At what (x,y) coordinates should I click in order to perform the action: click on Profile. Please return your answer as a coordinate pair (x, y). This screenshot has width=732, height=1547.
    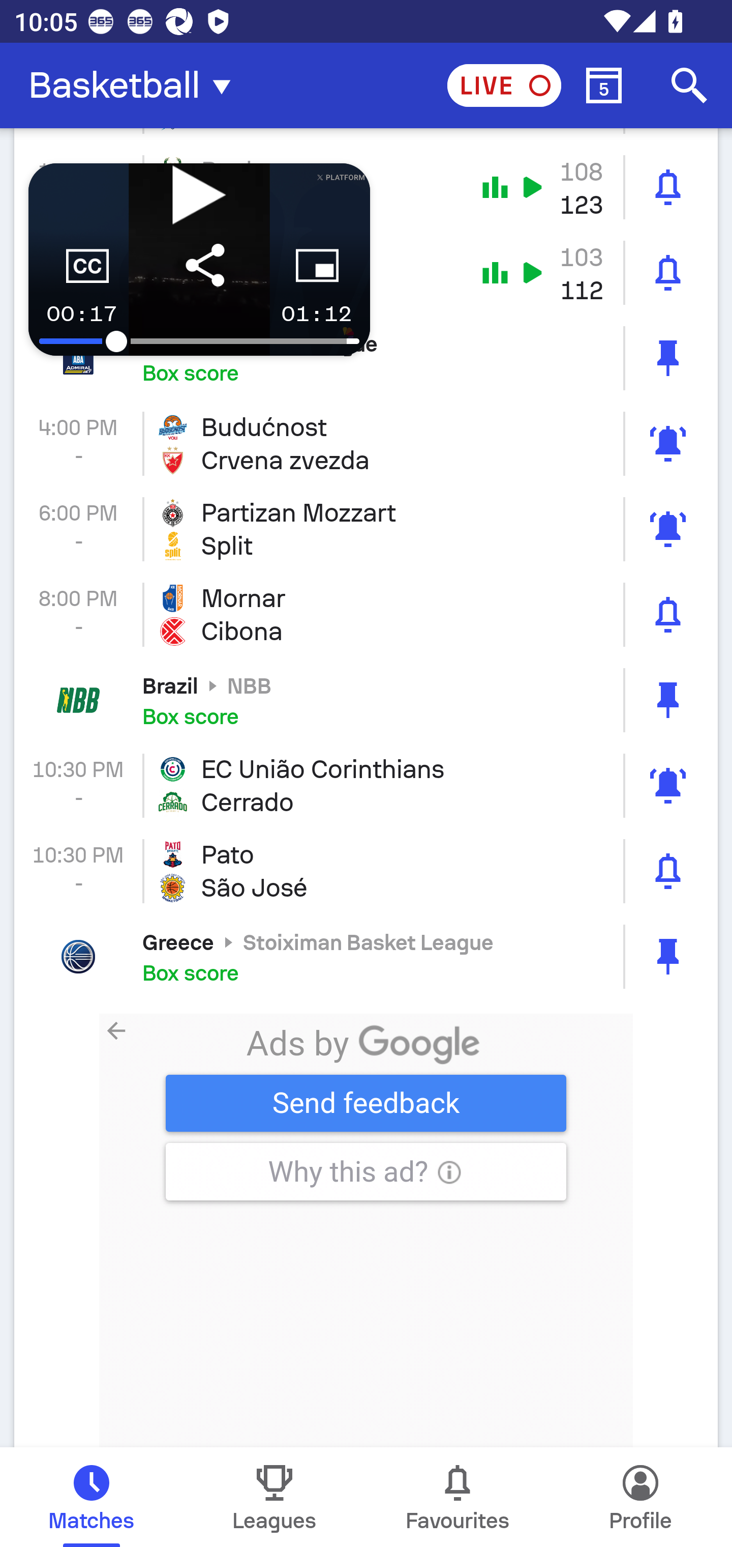
    Looking at the image, I should click on (640, 1497).